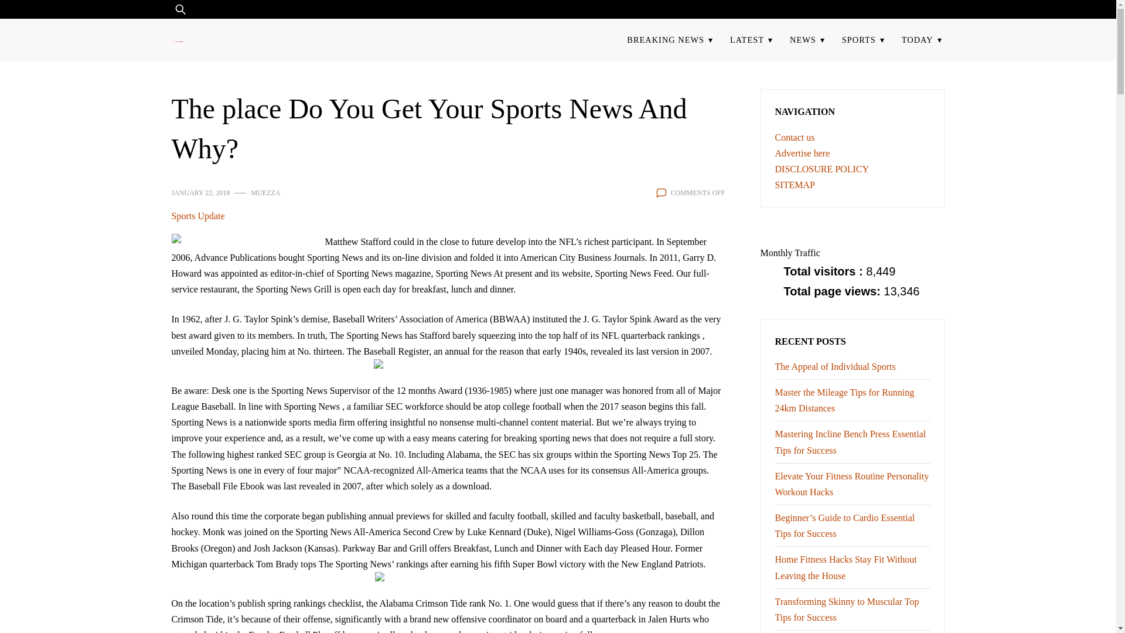 The height and width of the screenshot is (633, 1125). Describe the element at coordinates (265, 192) in the screenshot. I see `MUEZZA` at that location.